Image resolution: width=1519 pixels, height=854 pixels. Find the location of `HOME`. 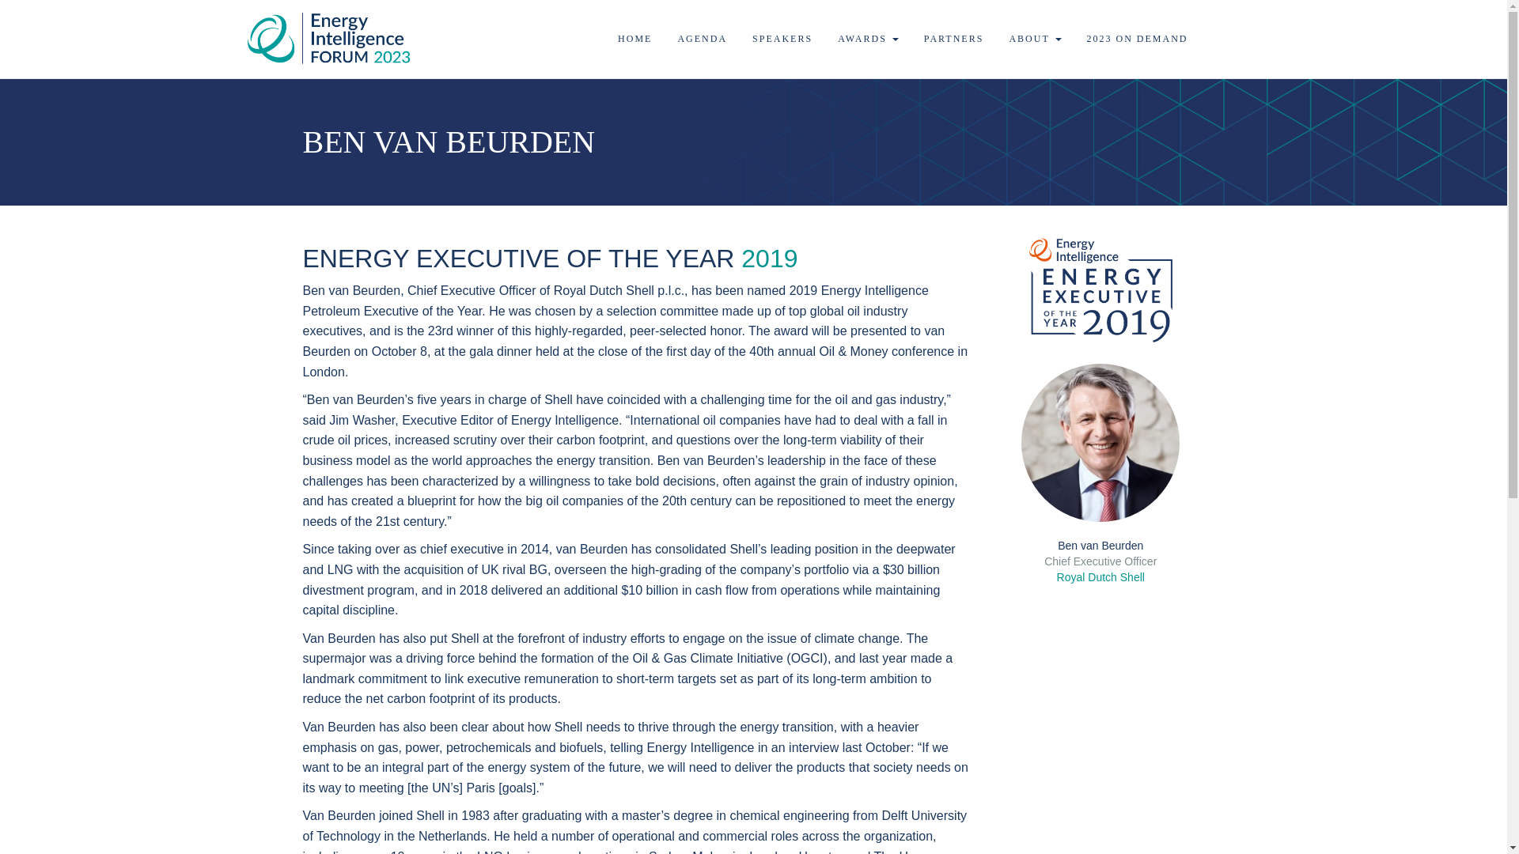

HOME is located at coordinates (634, 39).